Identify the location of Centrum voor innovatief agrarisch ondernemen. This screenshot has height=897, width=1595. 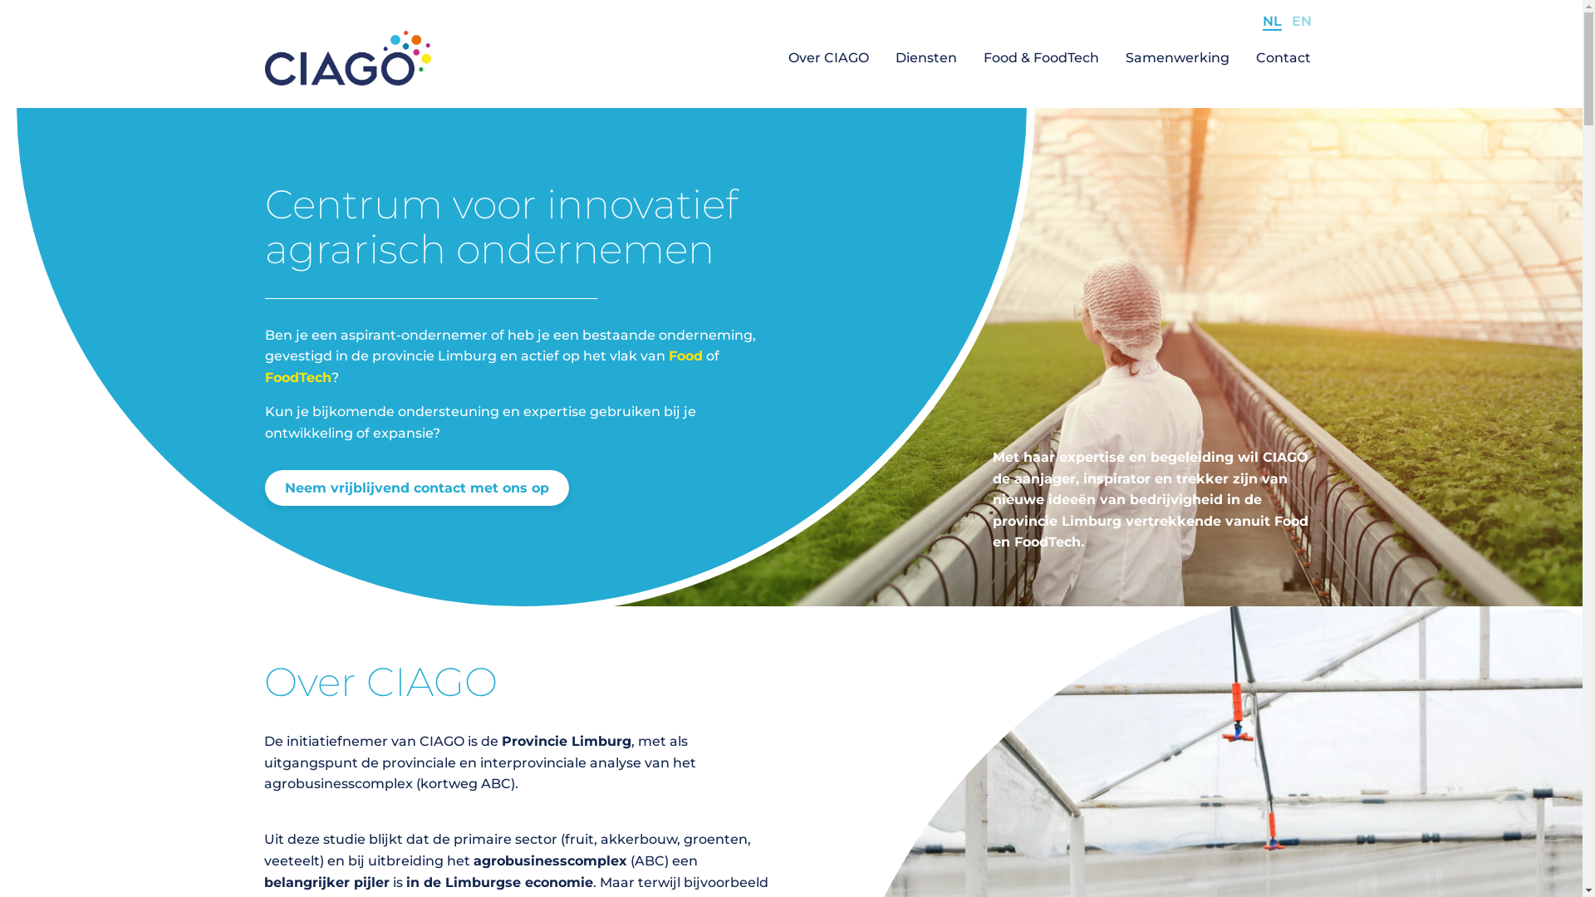
(347, 58).